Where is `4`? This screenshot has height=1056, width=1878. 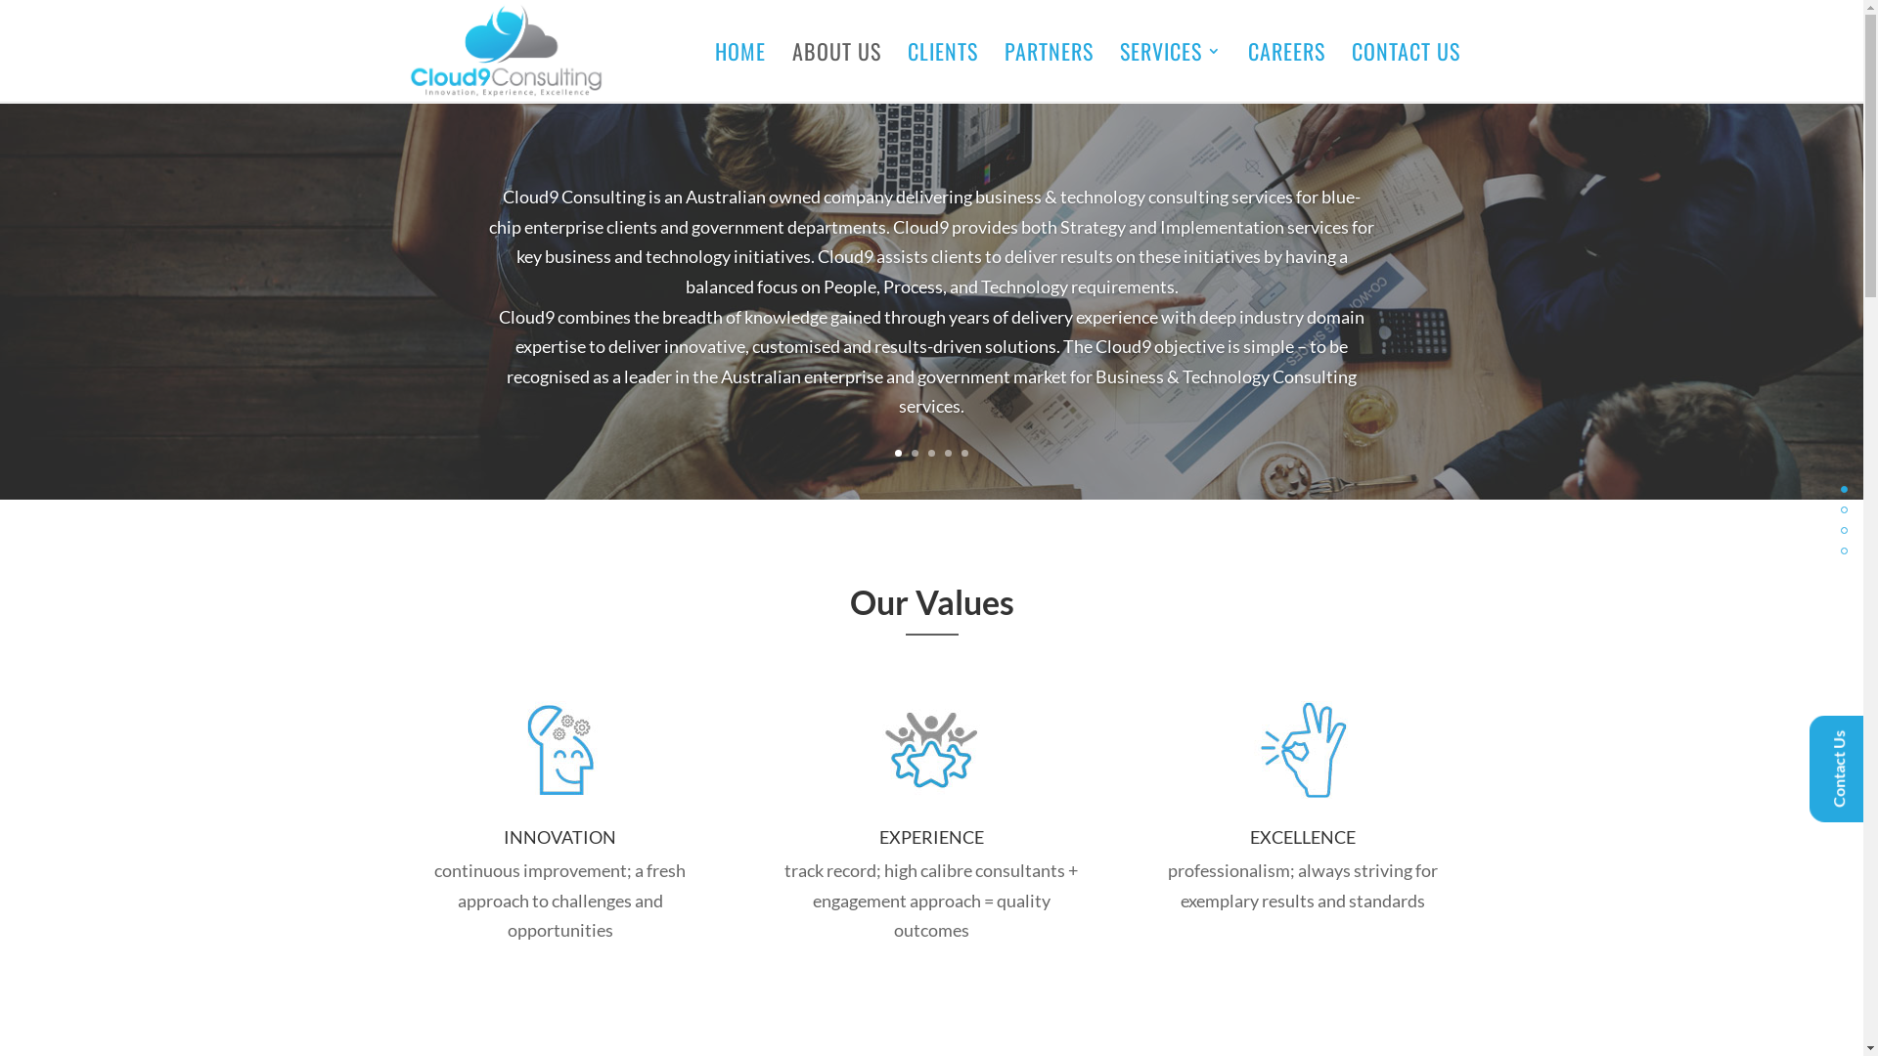 4 is located at coordinates (948, 454).